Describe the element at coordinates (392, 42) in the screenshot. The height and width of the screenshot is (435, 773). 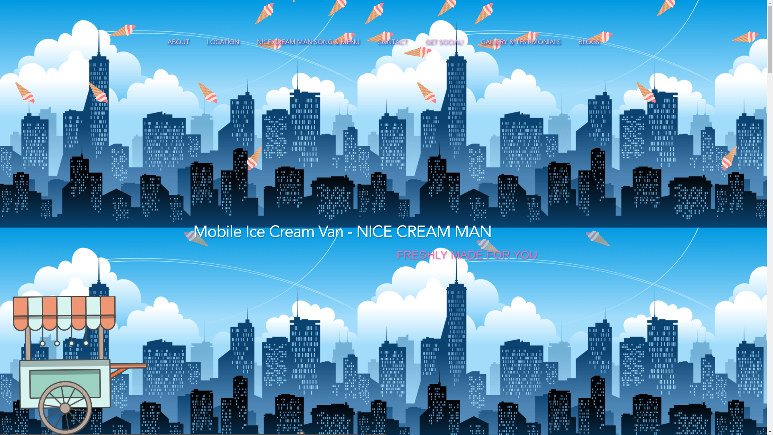
I see `CONTACT` at that location.